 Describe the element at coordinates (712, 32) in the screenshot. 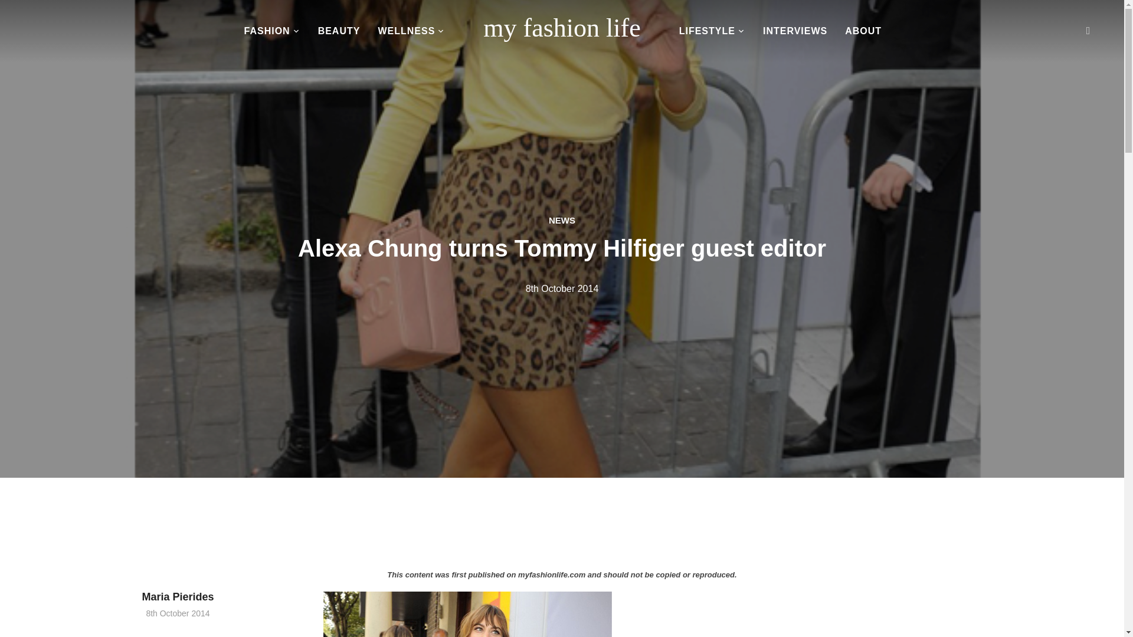

I see `LIFESTYLE` at that location.